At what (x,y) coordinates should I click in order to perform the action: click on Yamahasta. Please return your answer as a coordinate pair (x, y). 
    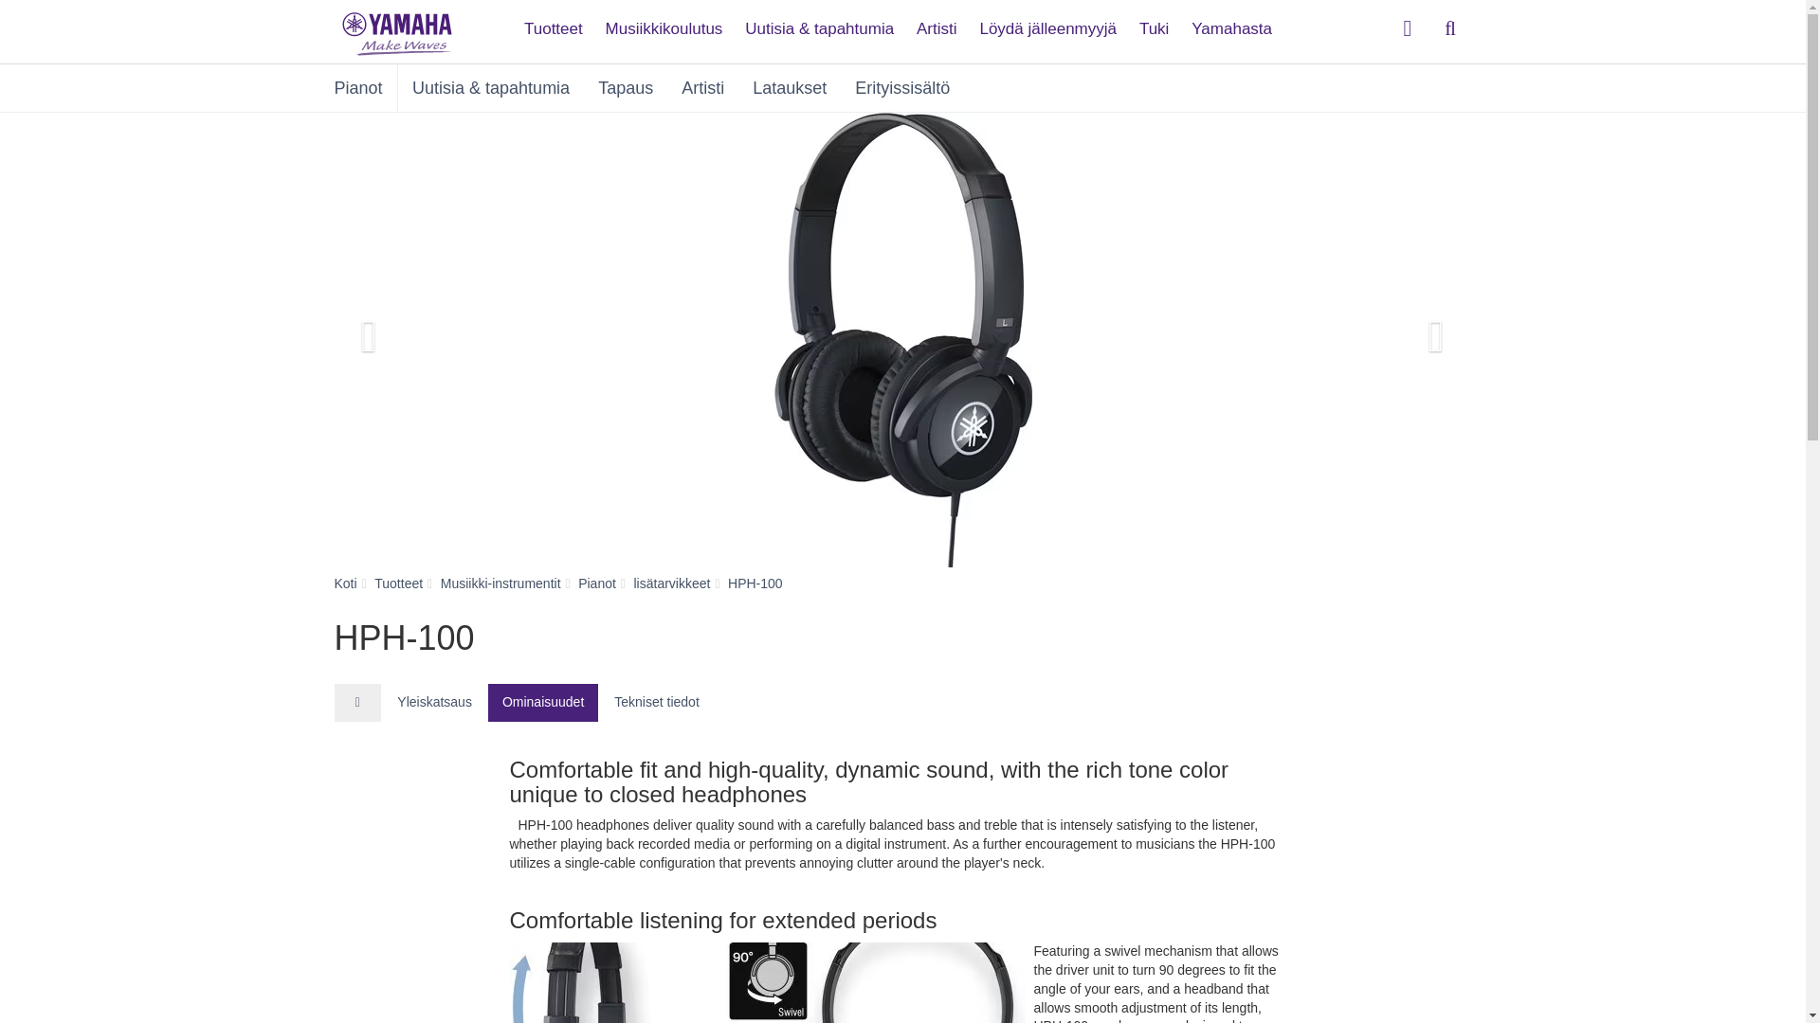
    Looking at the image, I should click on (1230, 22).